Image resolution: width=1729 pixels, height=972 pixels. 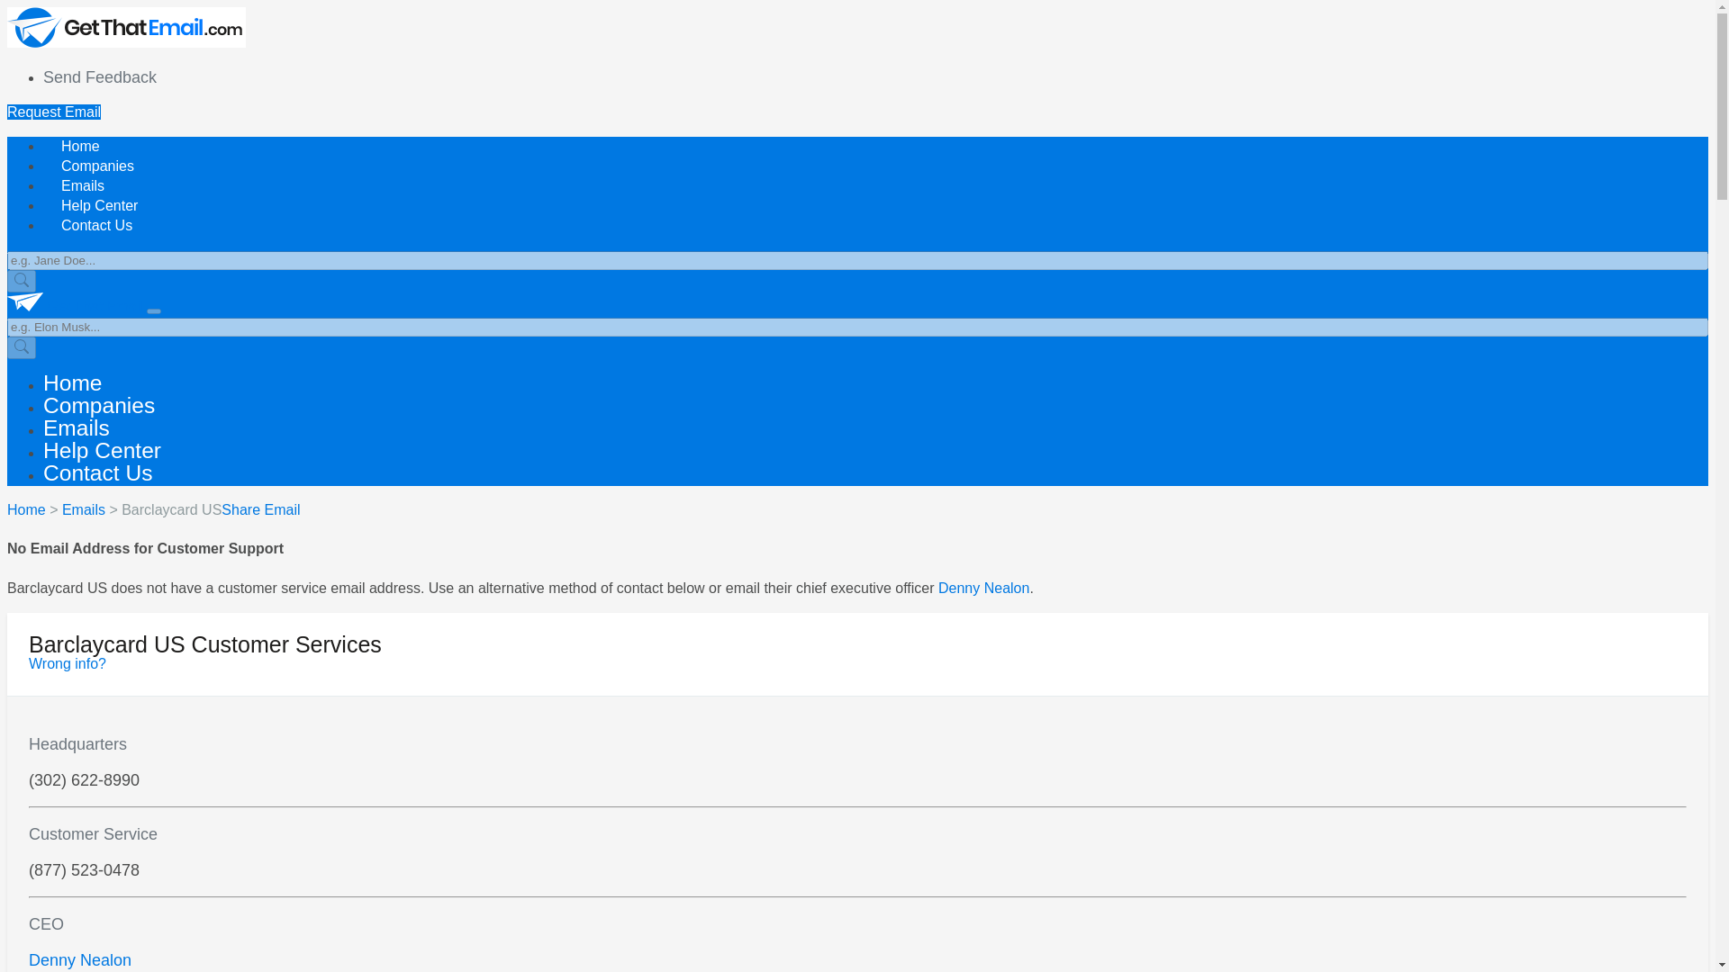 What do you see at coordinates (67, 664) in the screenshot?
I see `Wrong info?` at bounding box center [67, 664].